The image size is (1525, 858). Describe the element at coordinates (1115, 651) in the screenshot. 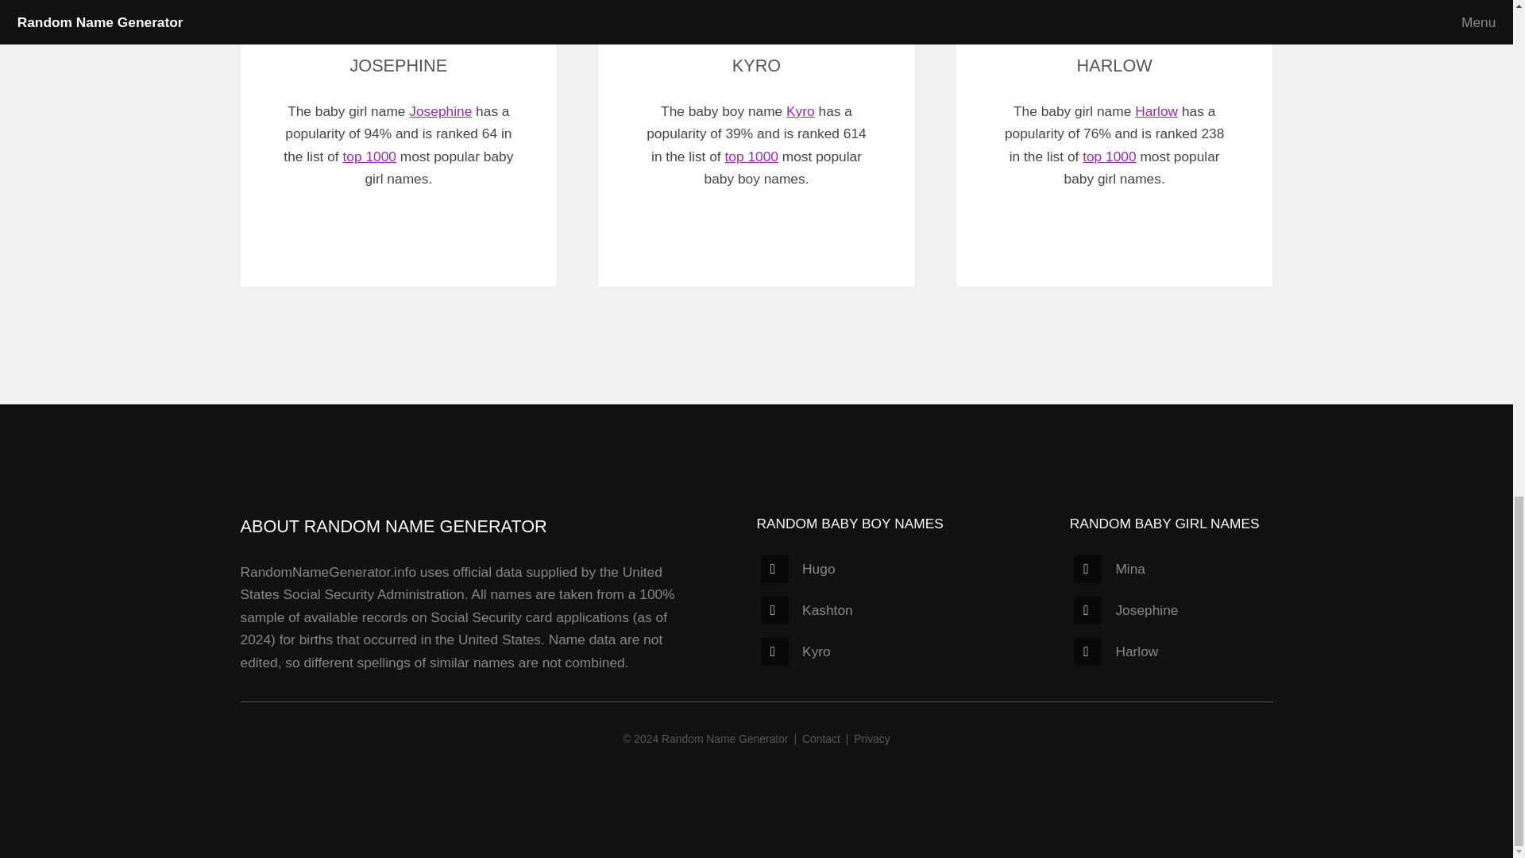

I see ` Harlow` at that location.